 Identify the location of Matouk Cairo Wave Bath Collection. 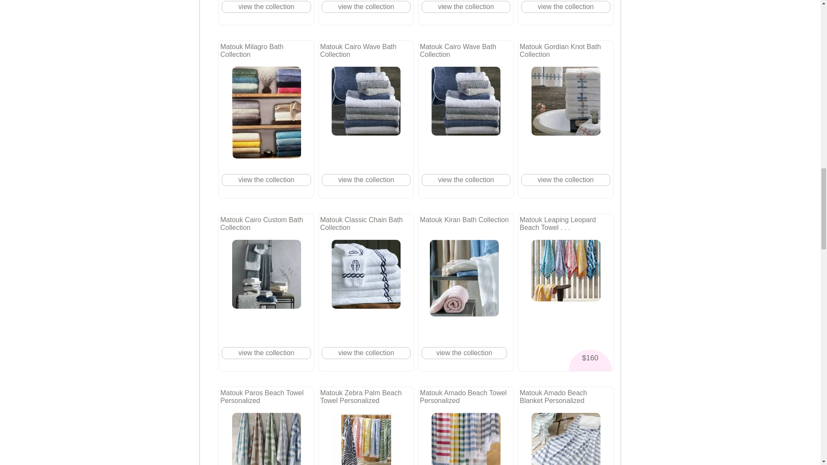
(366, 101).